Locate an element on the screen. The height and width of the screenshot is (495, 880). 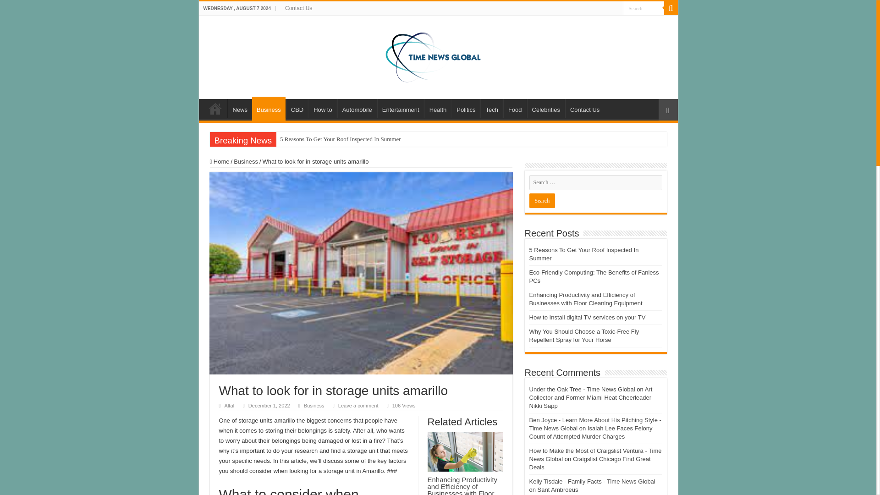
Entertainment is located at coordinates (401, 109).